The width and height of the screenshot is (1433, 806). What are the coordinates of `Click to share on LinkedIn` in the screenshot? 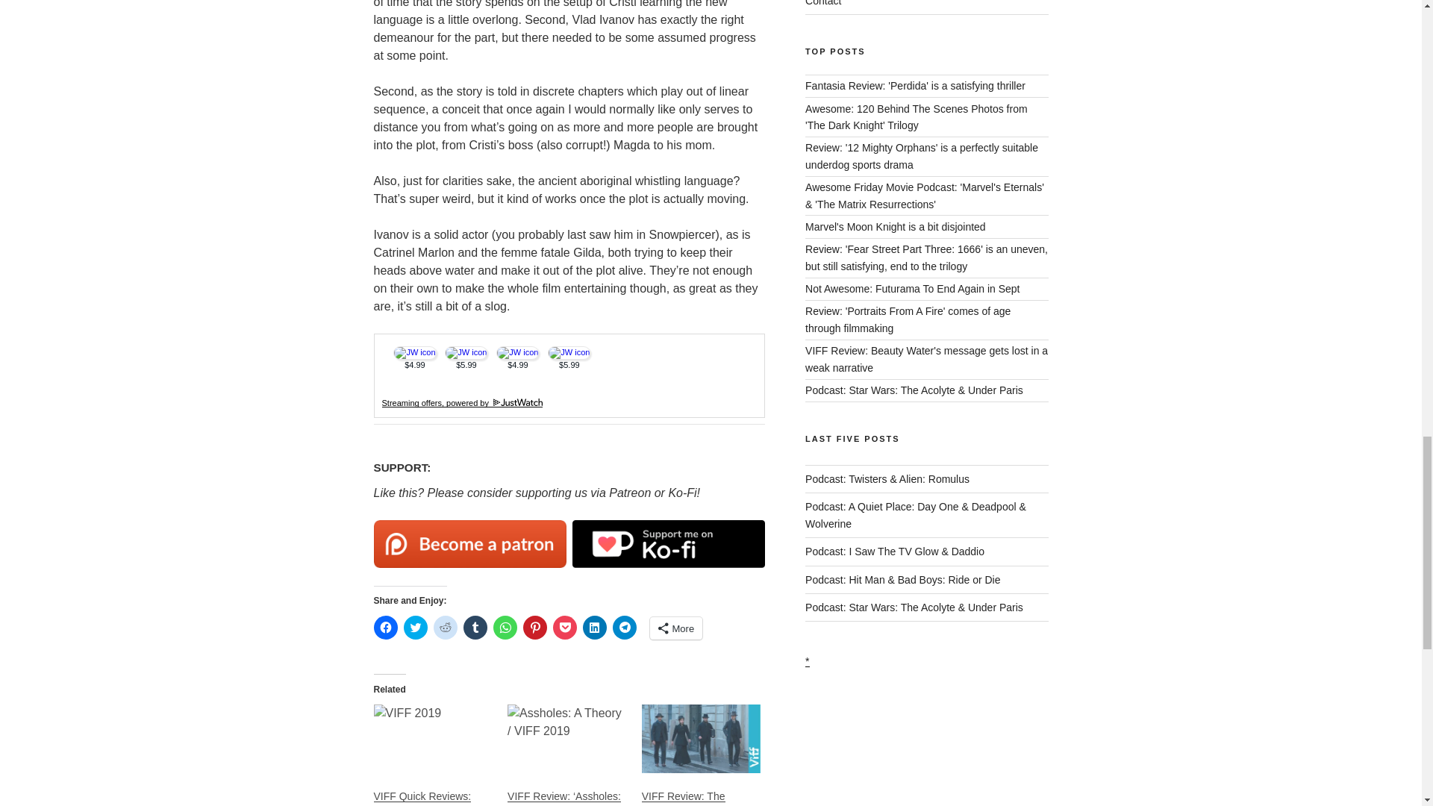 It's located at (594, 628).